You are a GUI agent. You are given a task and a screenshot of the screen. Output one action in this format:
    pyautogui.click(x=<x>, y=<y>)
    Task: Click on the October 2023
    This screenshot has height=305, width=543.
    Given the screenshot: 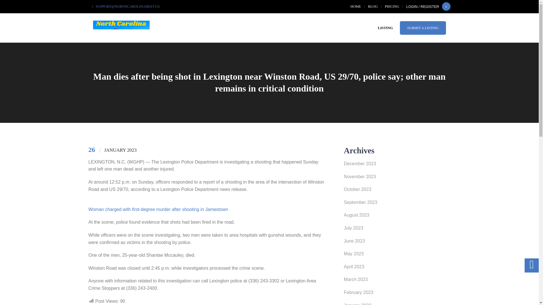 What is the action you would take?
    pyautogui.click(x=397, y=191)
    